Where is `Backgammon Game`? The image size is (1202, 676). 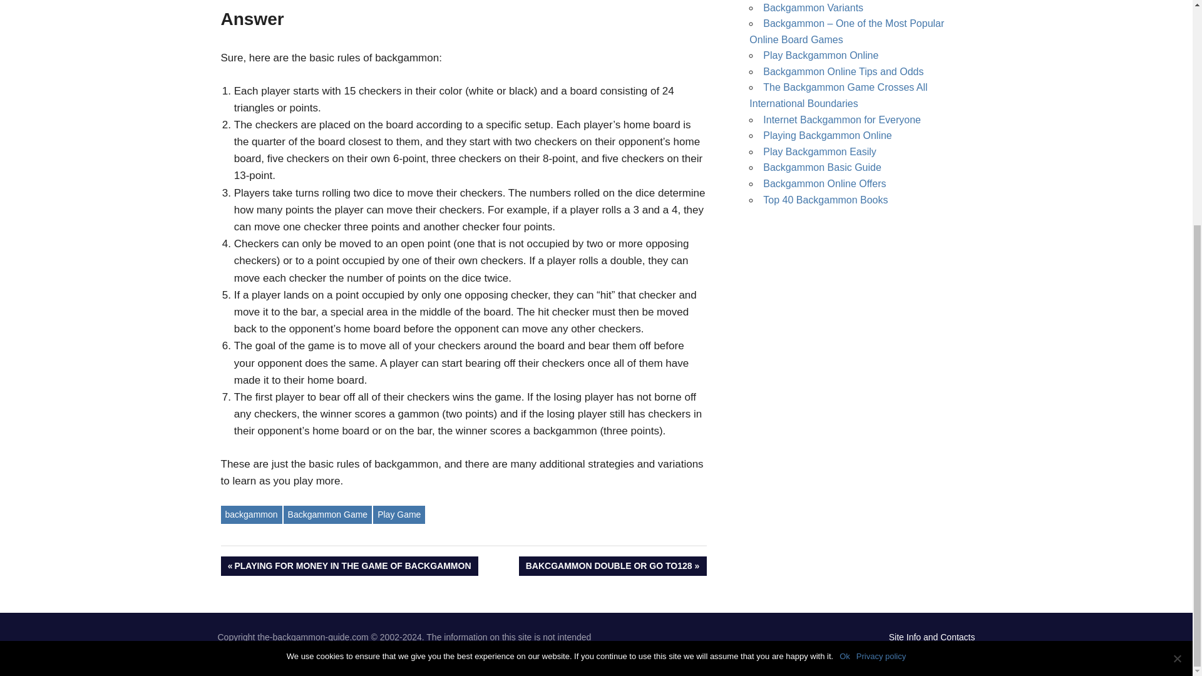
Backgammon Game is located at coordinates (932, 637).